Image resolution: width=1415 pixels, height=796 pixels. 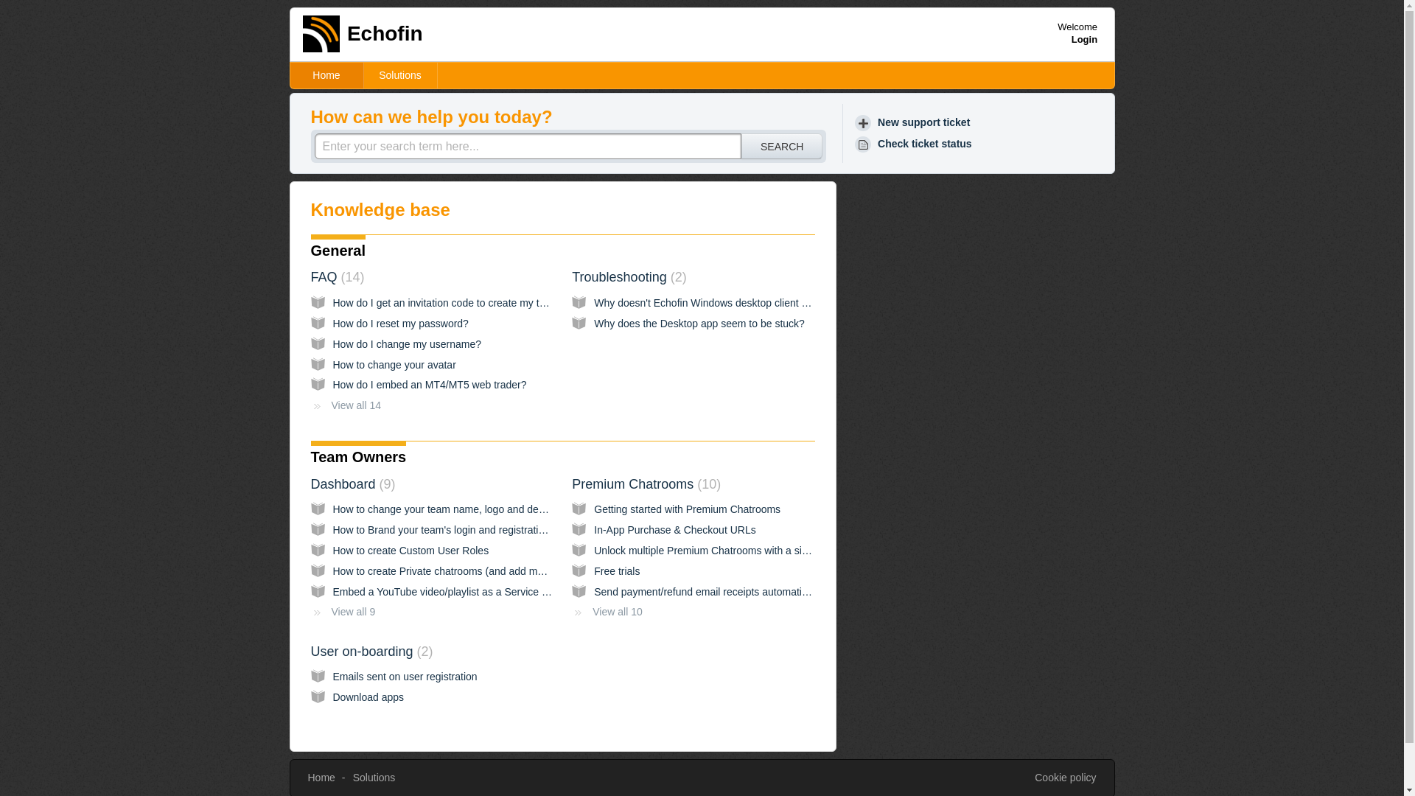 I want to click on Getting started with Premium Chatrooms, so click(x=687, y=509).